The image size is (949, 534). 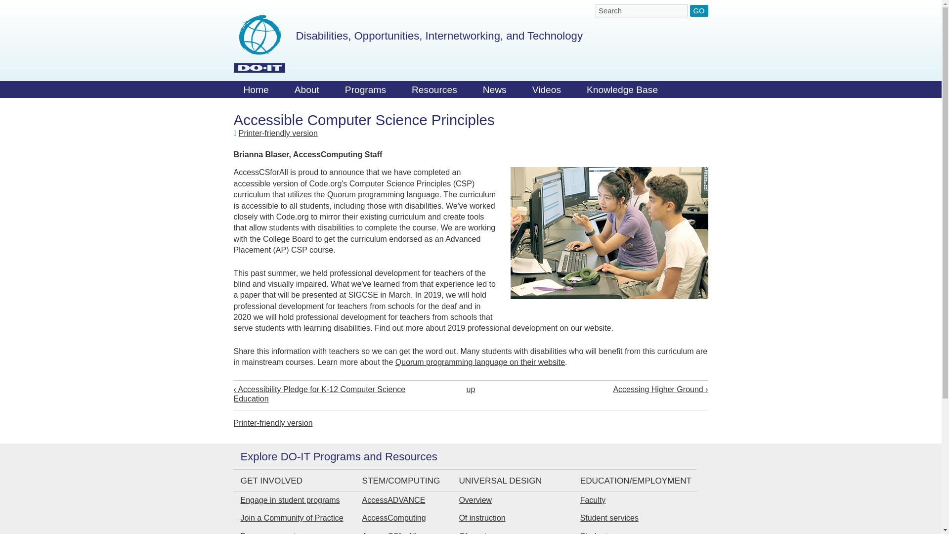 What do you see at coordinates (328, 394) in the screenshot?
I see `Go to previous page` at bounding box center [328, 394].